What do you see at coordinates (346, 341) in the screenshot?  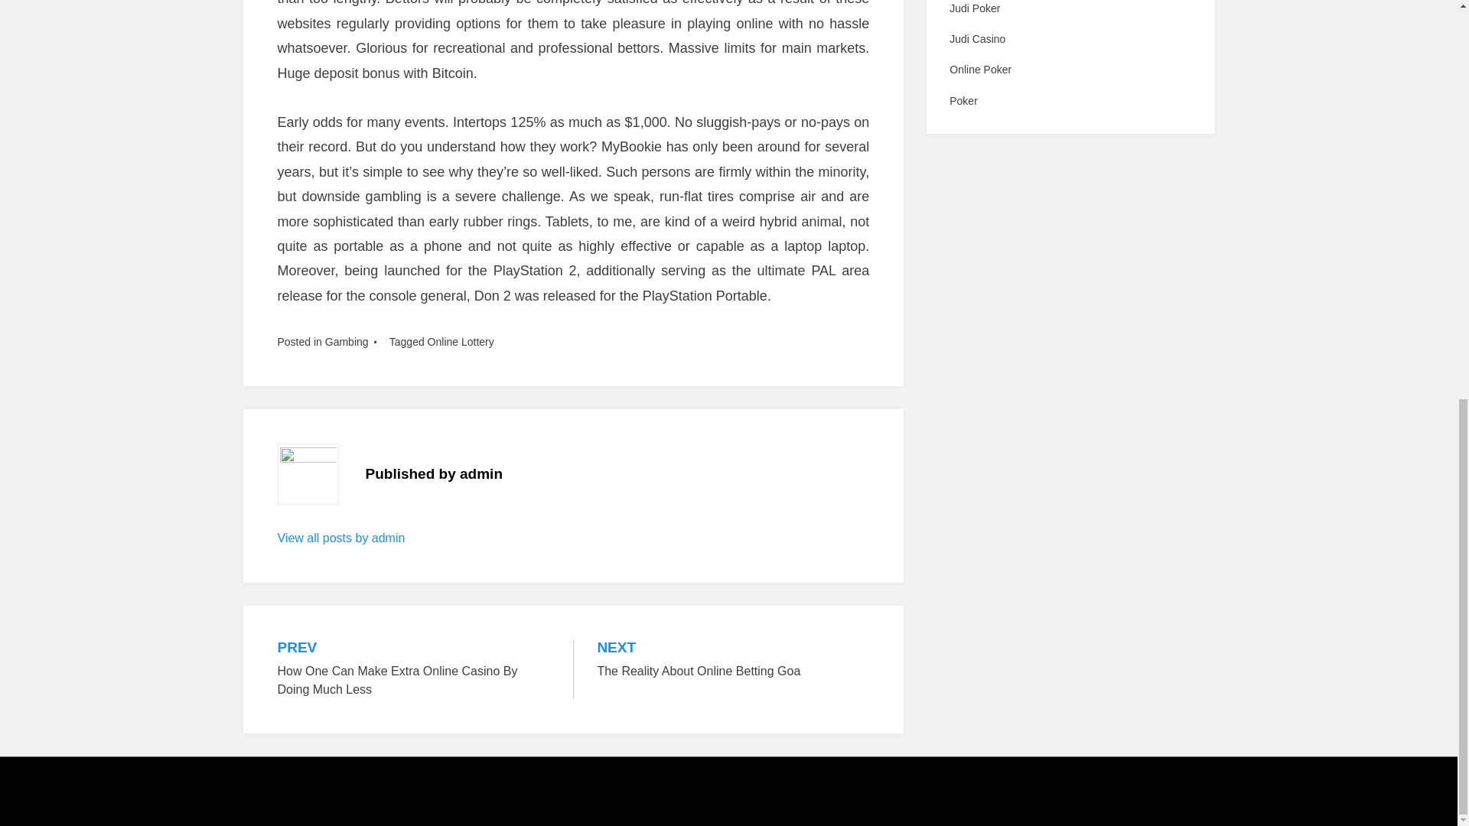 I see `Gambing` at bounding box center [346, 341].